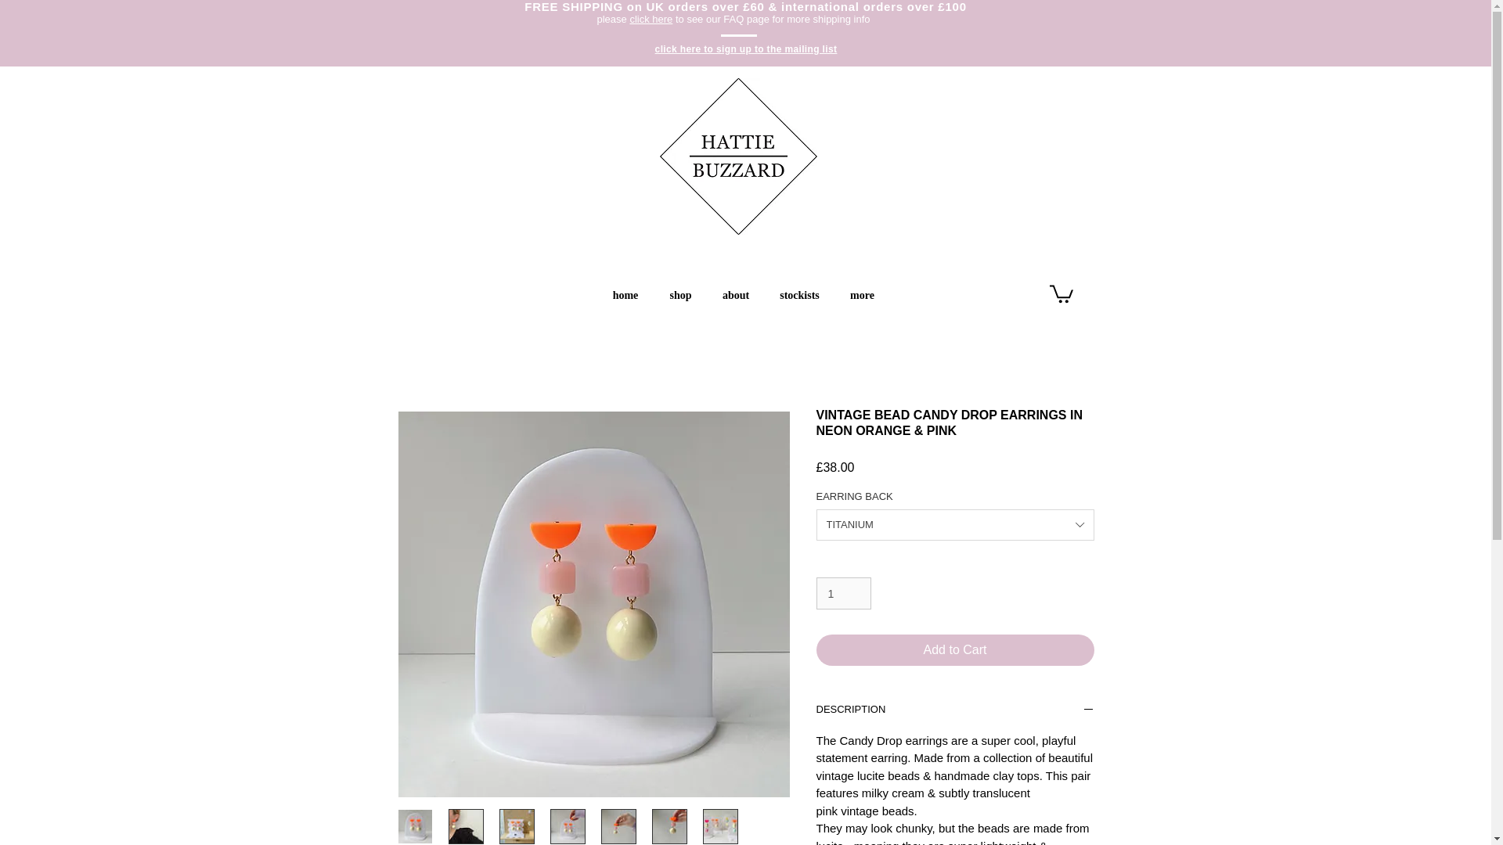 The width and height of the screenshot is (1503, 845). I want to click on Add to Cart, so click(955, 650).